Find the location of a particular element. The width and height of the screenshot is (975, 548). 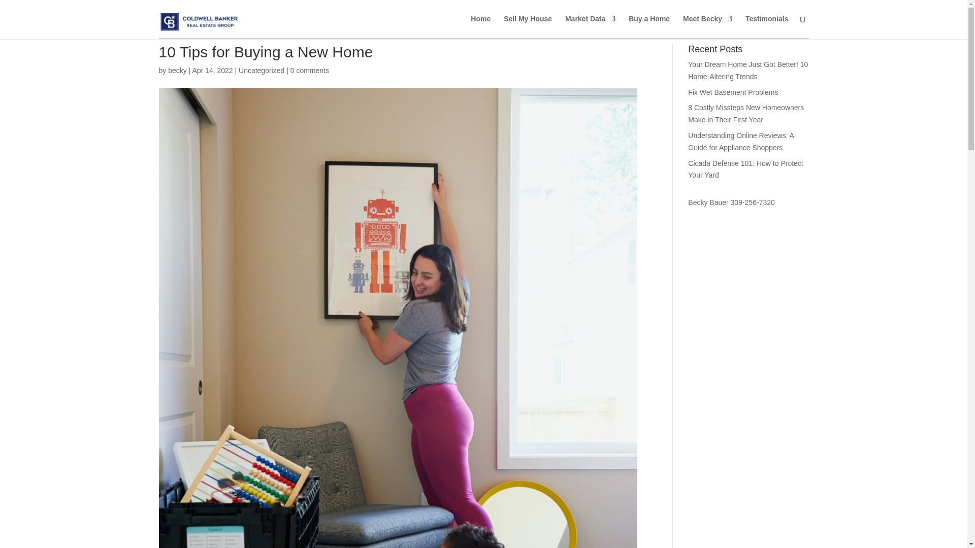

Sell My House is located at coordinates (528, 27).